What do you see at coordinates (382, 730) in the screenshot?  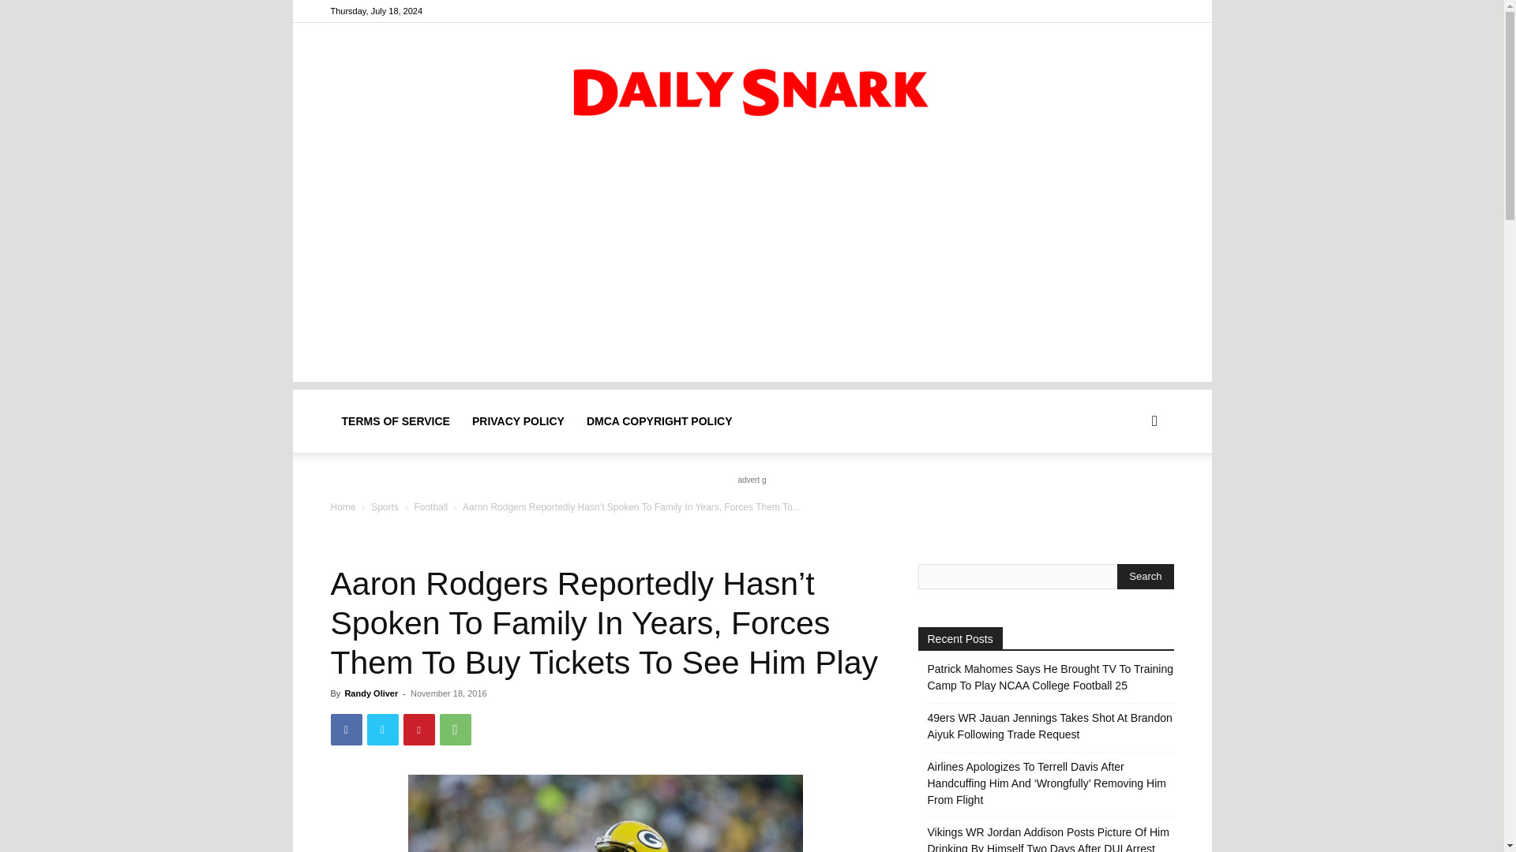 I see `Twitter` at bounding box center [382, 730].